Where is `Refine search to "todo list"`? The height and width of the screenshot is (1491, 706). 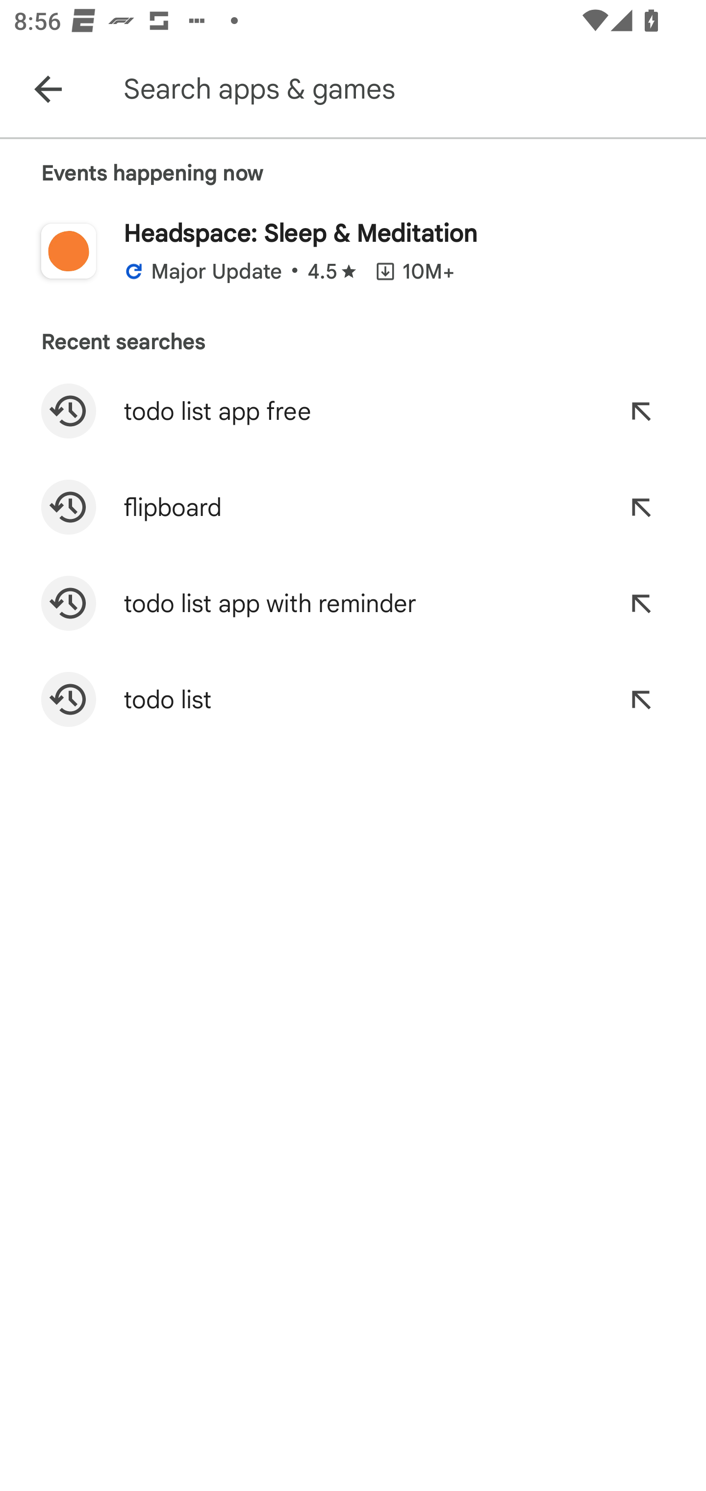 Refine search to "todo list" is located at coordinates (640, 699).